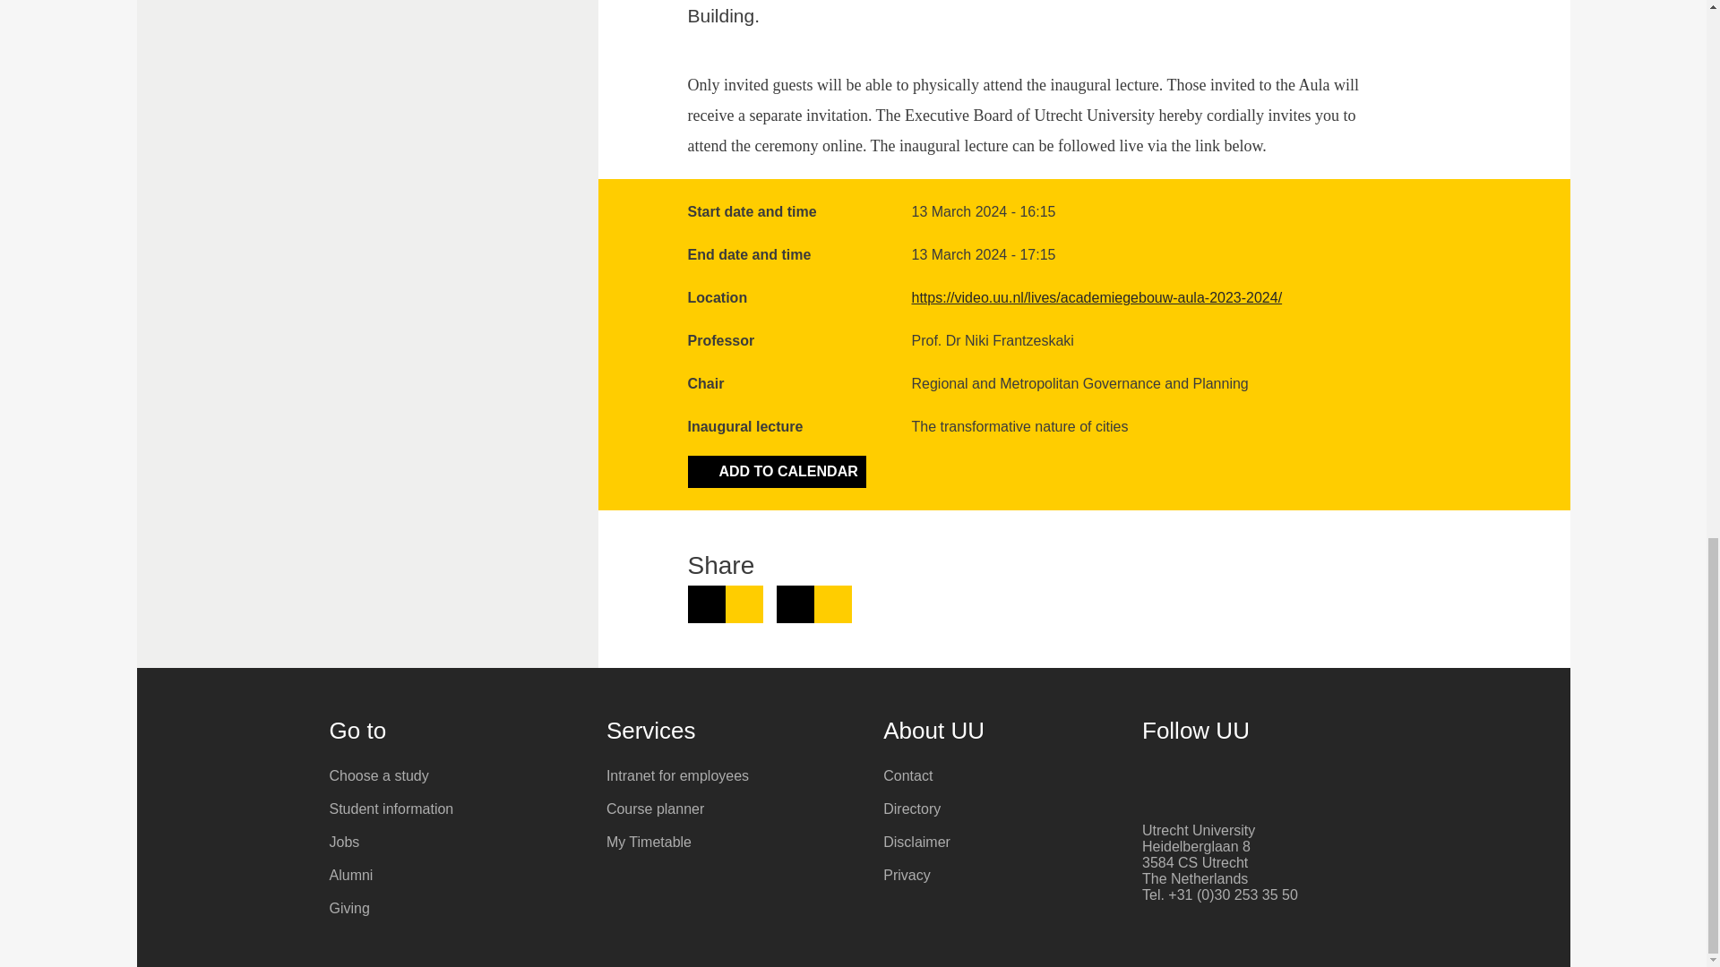  I want to click on Giving, so click(455, 908).